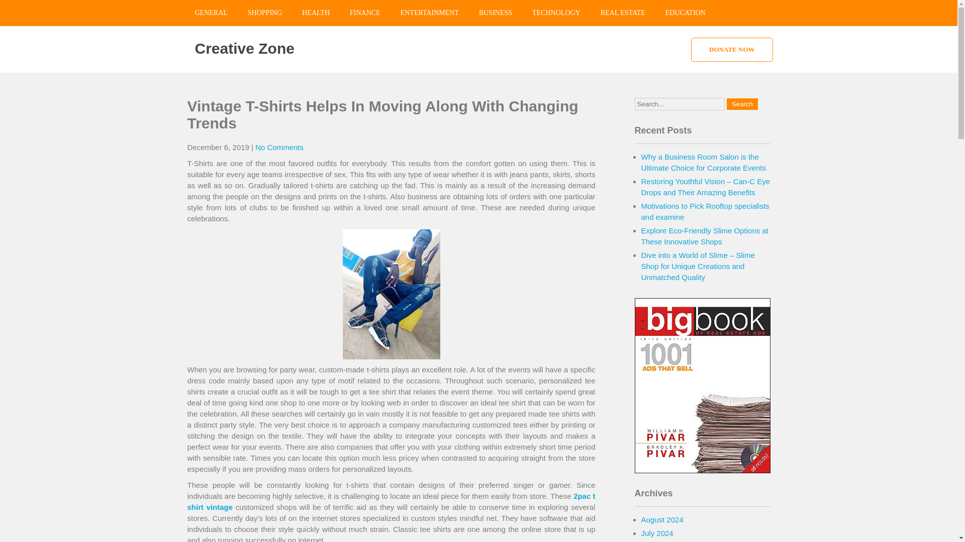  Describe the element at coordinates (244, 48) in the screenshot. I see `Creative Zone` at that location.